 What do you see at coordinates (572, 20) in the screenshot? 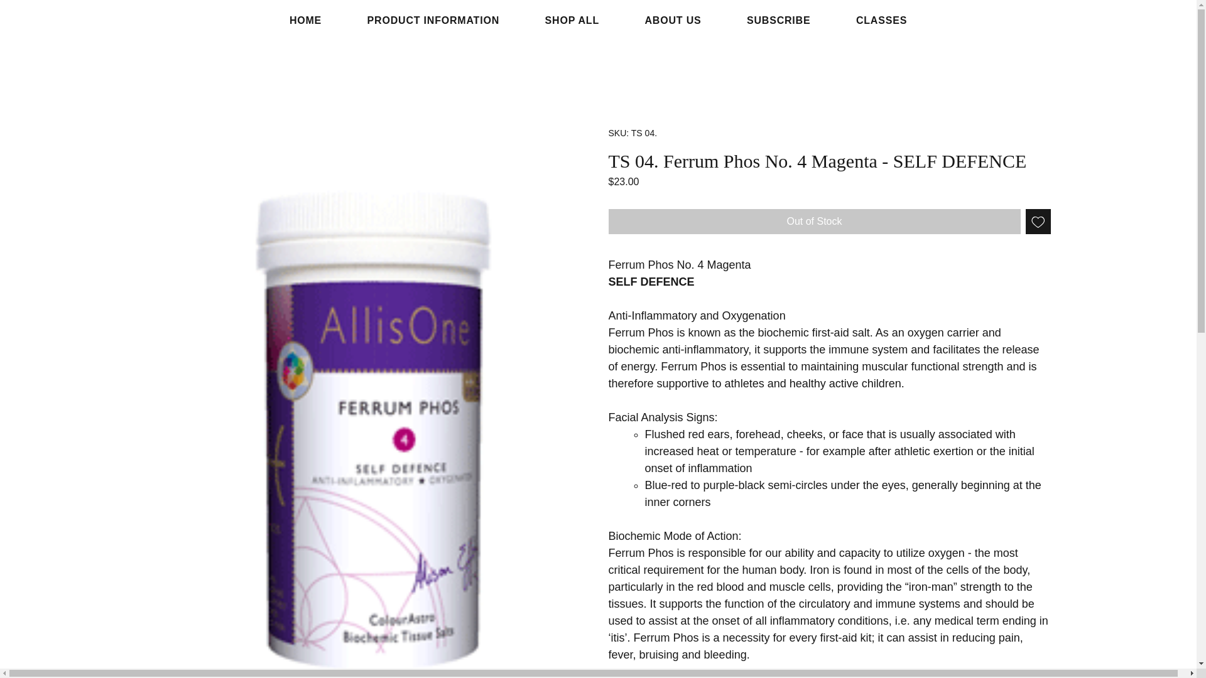
I see `SHOP ALL` at bounding box center [572, 20].